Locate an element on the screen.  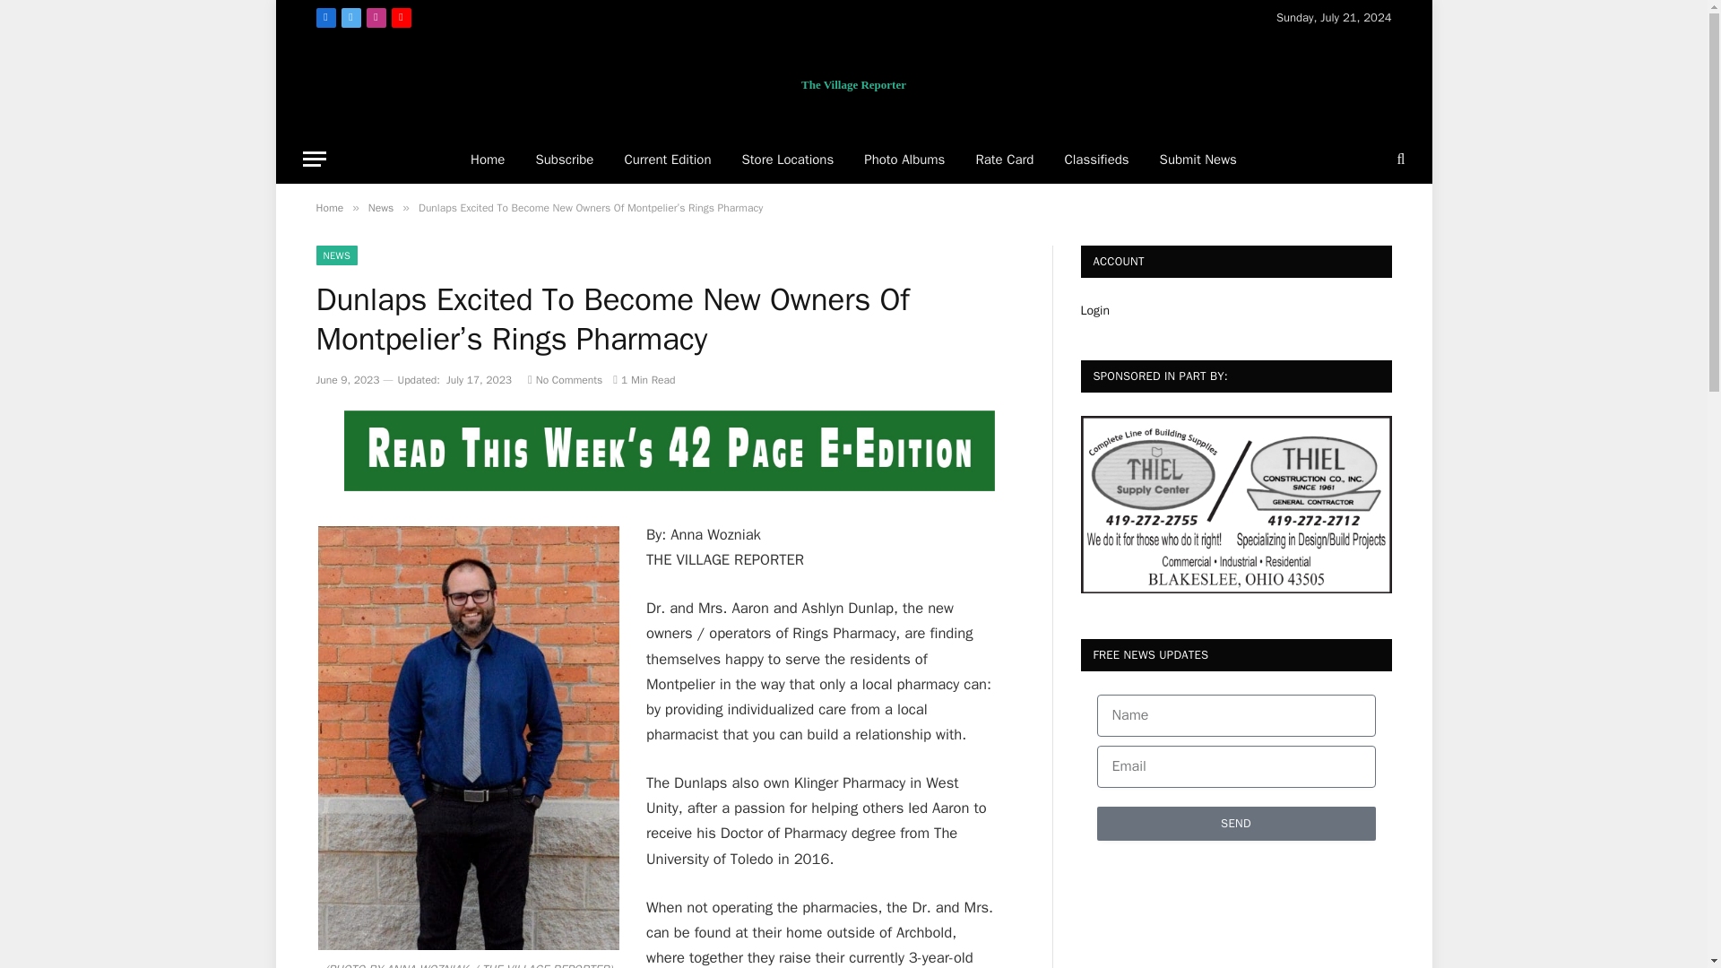
YouTube is located at coordinates (400, 18).